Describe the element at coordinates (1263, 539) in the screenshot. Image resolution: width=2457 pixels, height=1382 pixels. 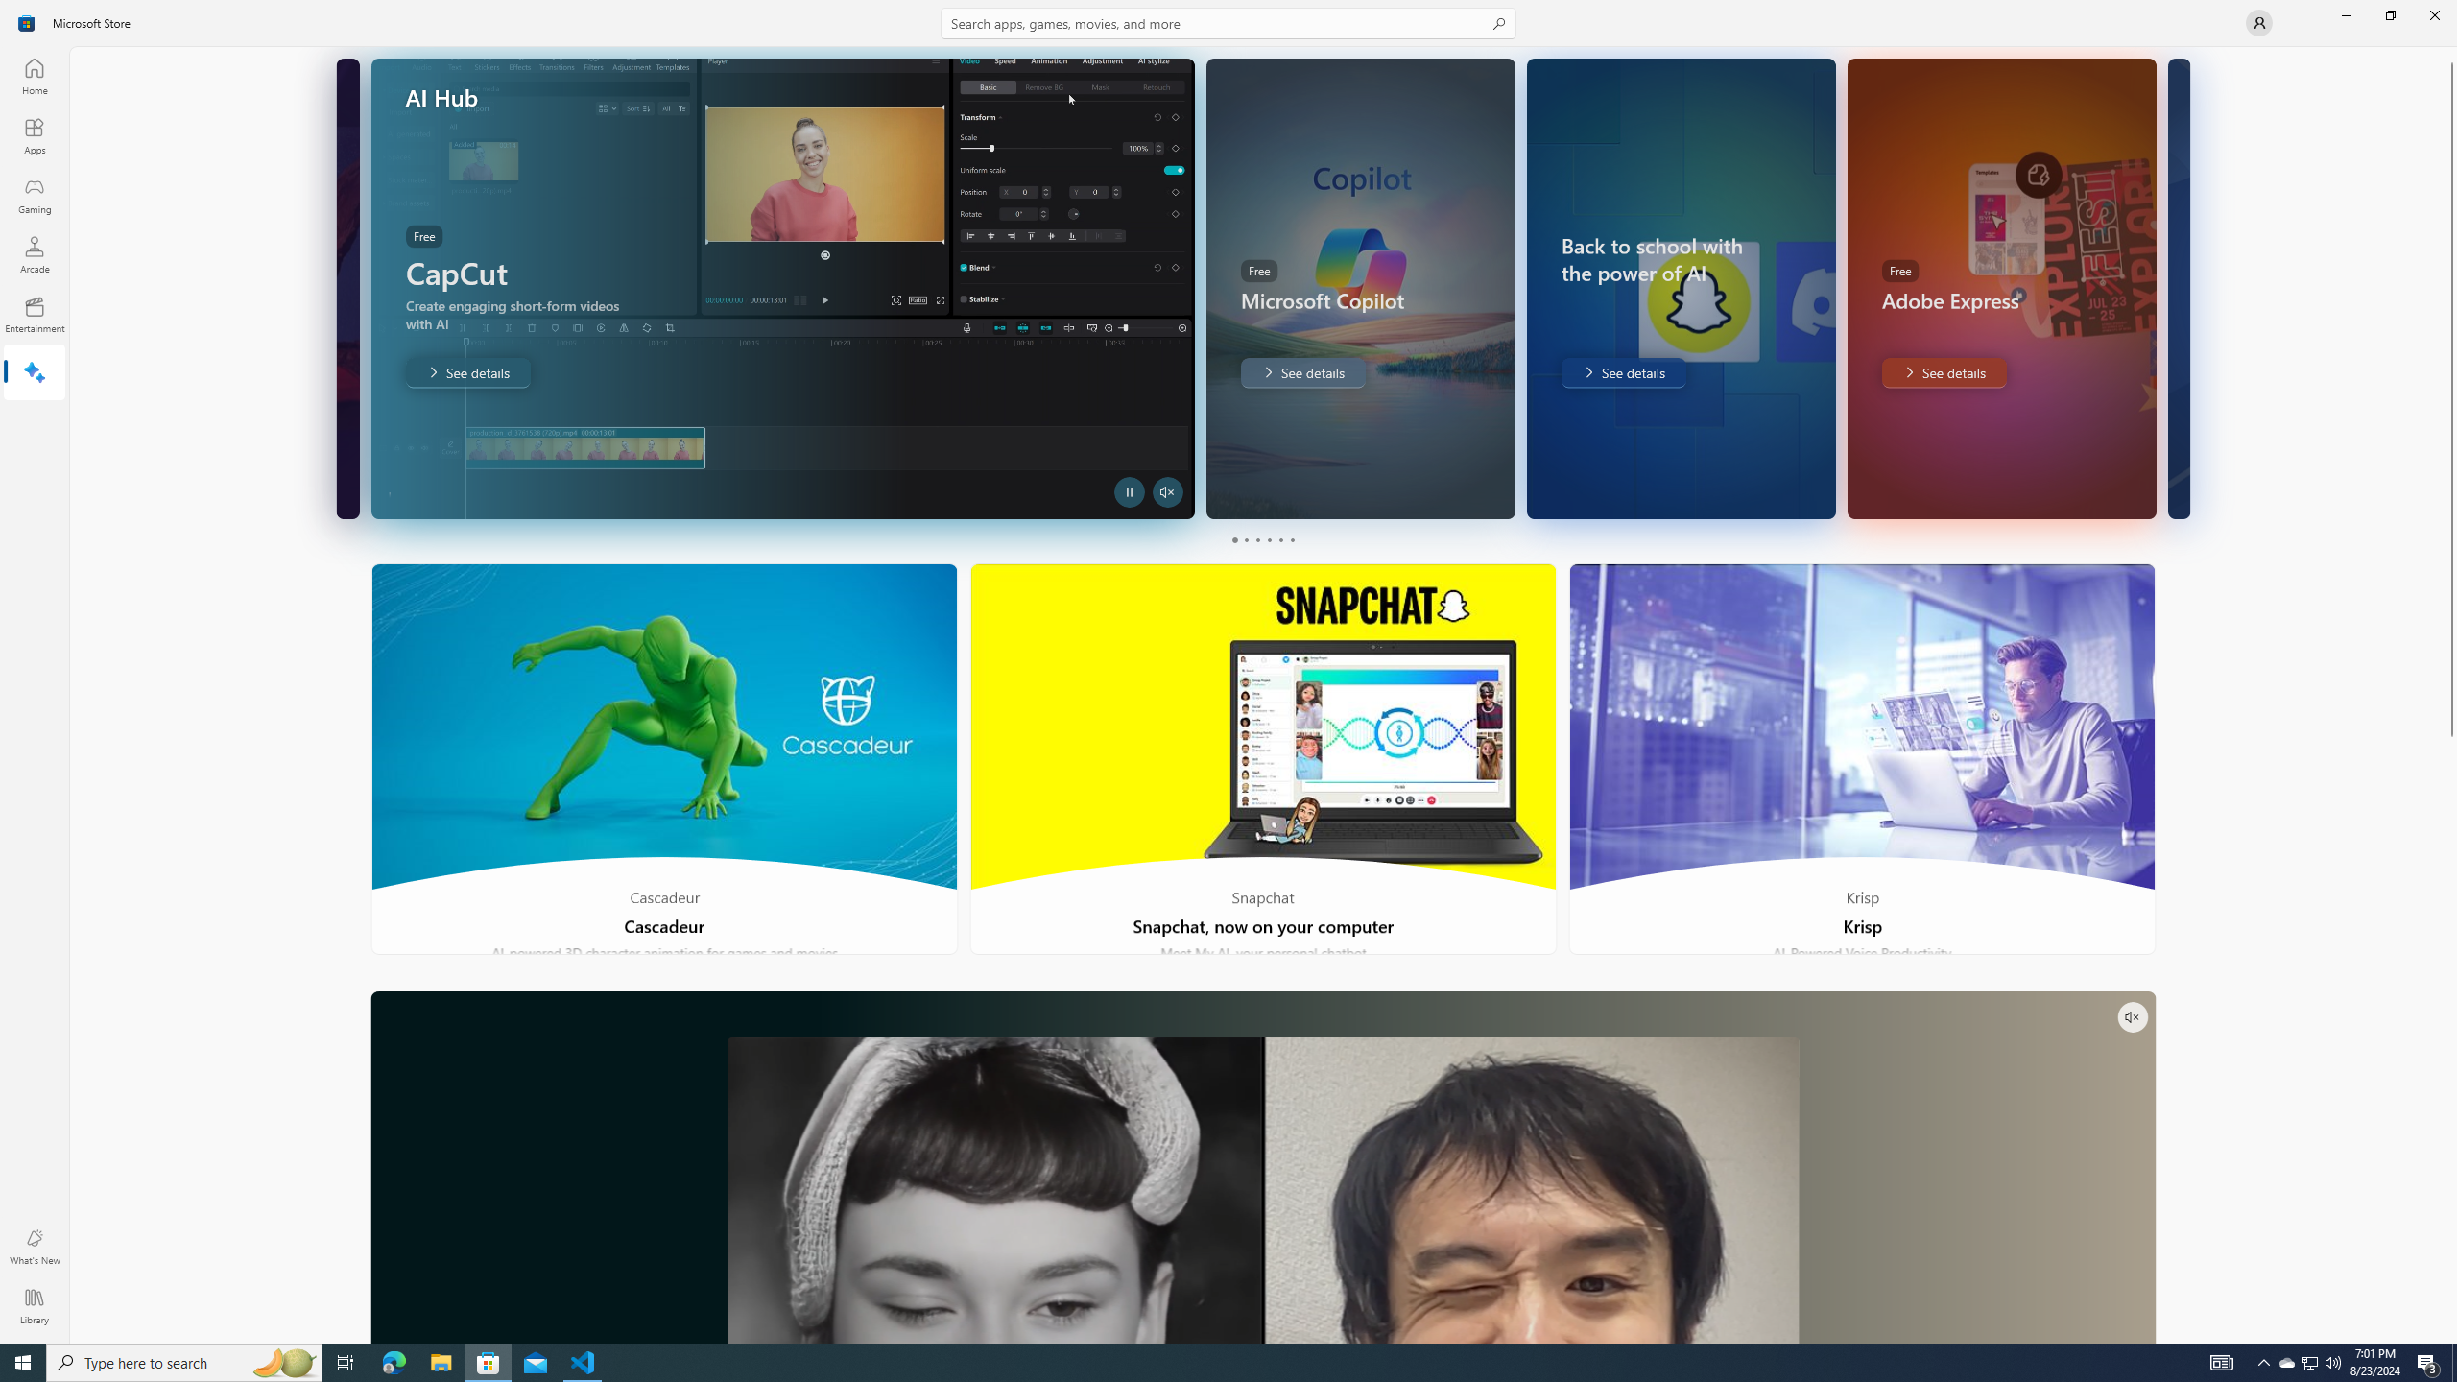
I see `Pager` at that location.